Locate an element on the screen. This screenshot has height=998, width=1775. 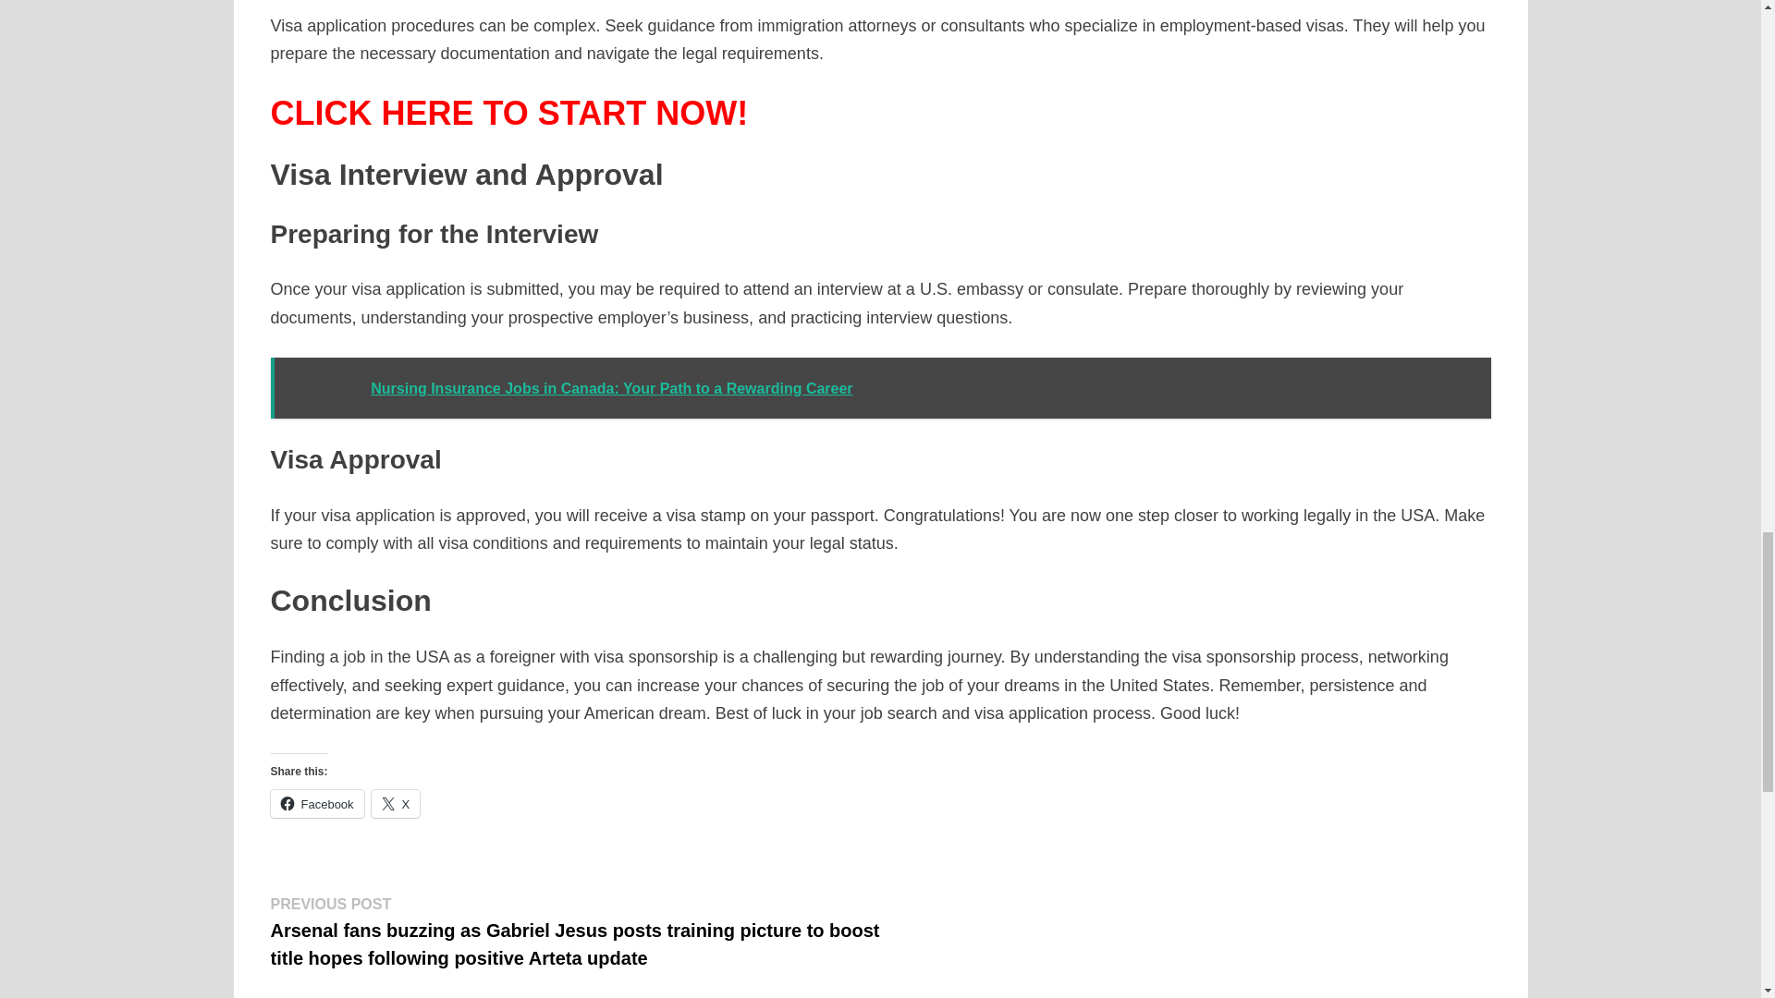
Click to share on X is located at coordinates (396, 804).